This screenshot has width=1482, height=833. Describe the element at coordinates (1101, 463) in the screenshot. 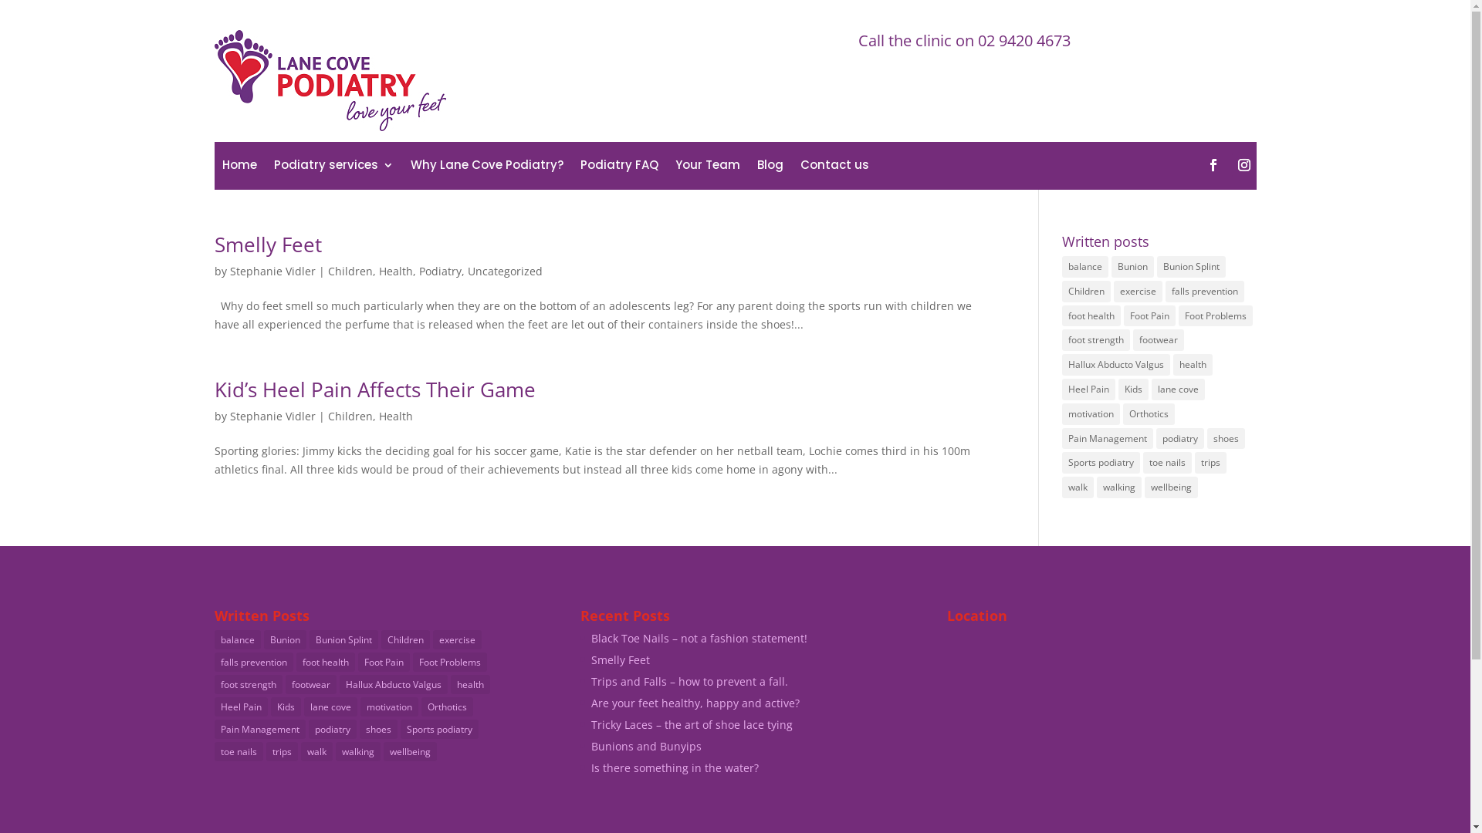

I see `Sports podiatry` at that location.